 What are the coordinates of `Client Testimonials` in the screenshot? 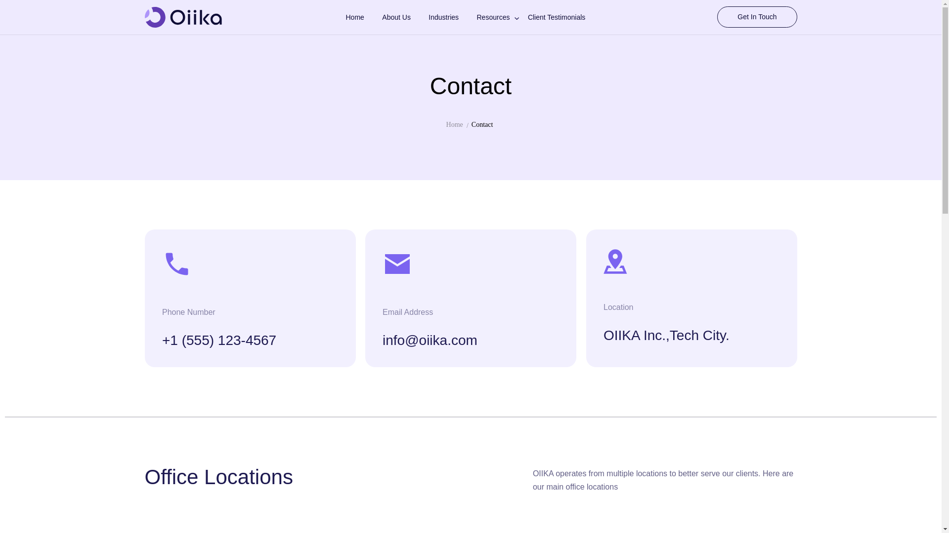 It's located at (564, 17).